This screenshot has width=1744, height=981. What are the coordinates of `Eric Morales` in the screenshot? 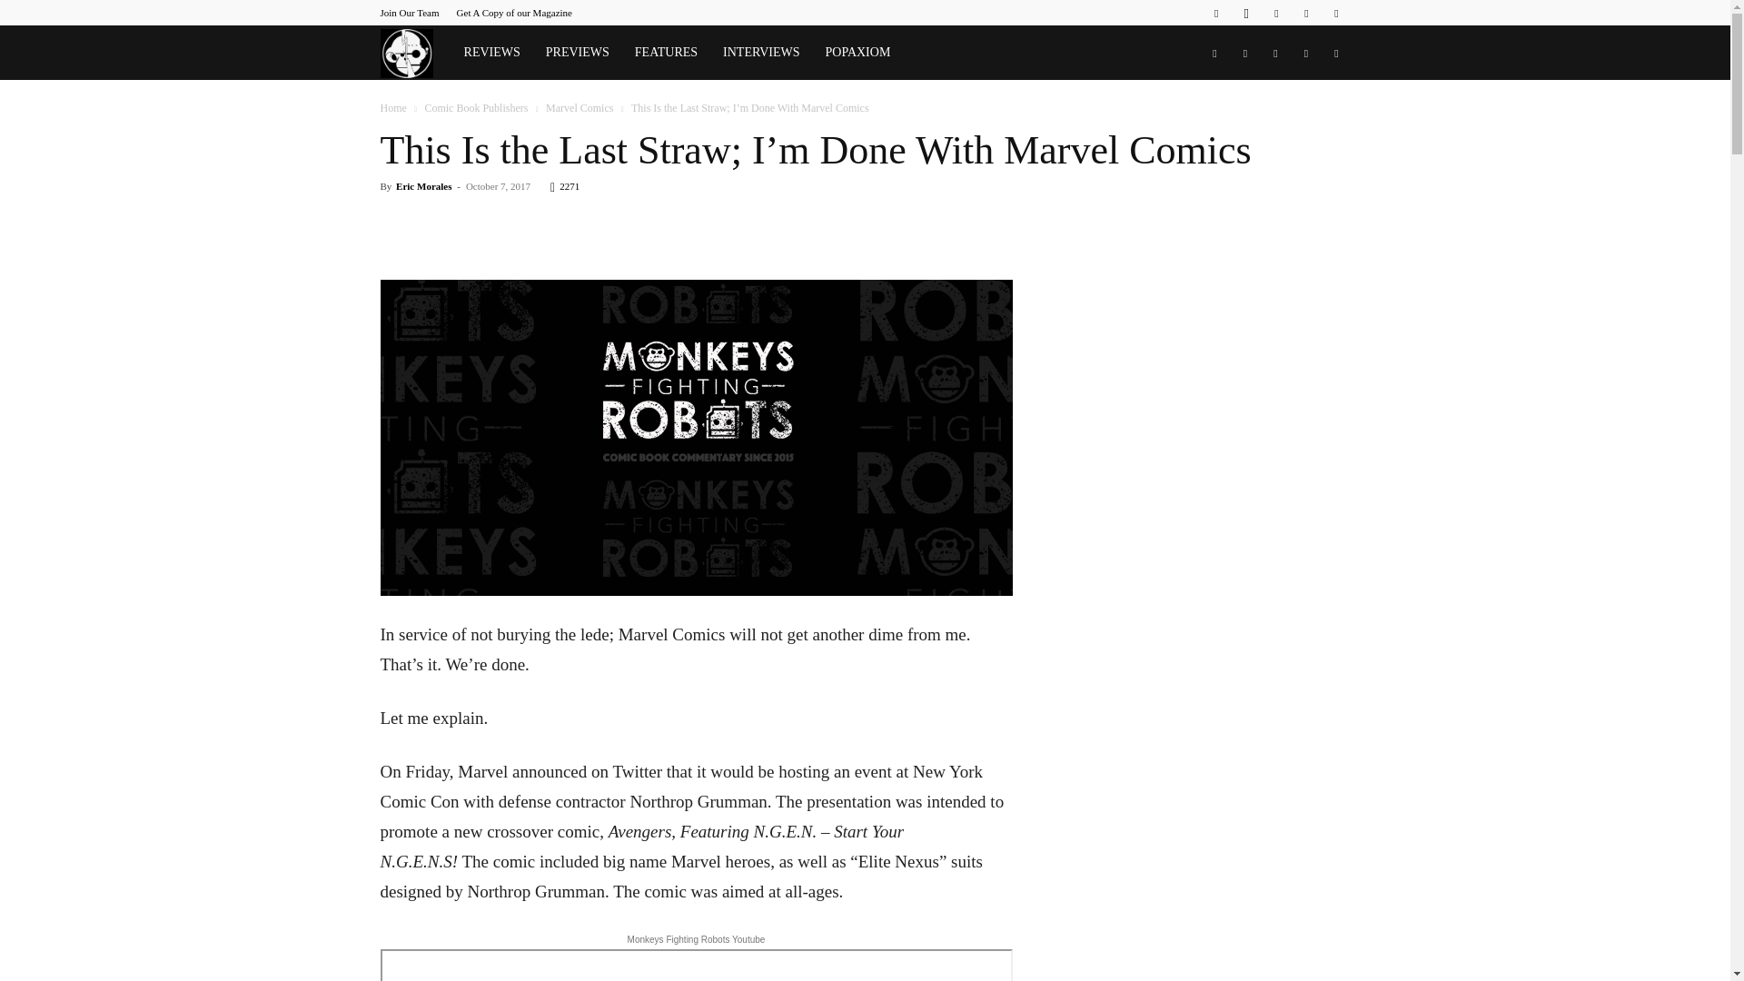 It's located at (423, 185).